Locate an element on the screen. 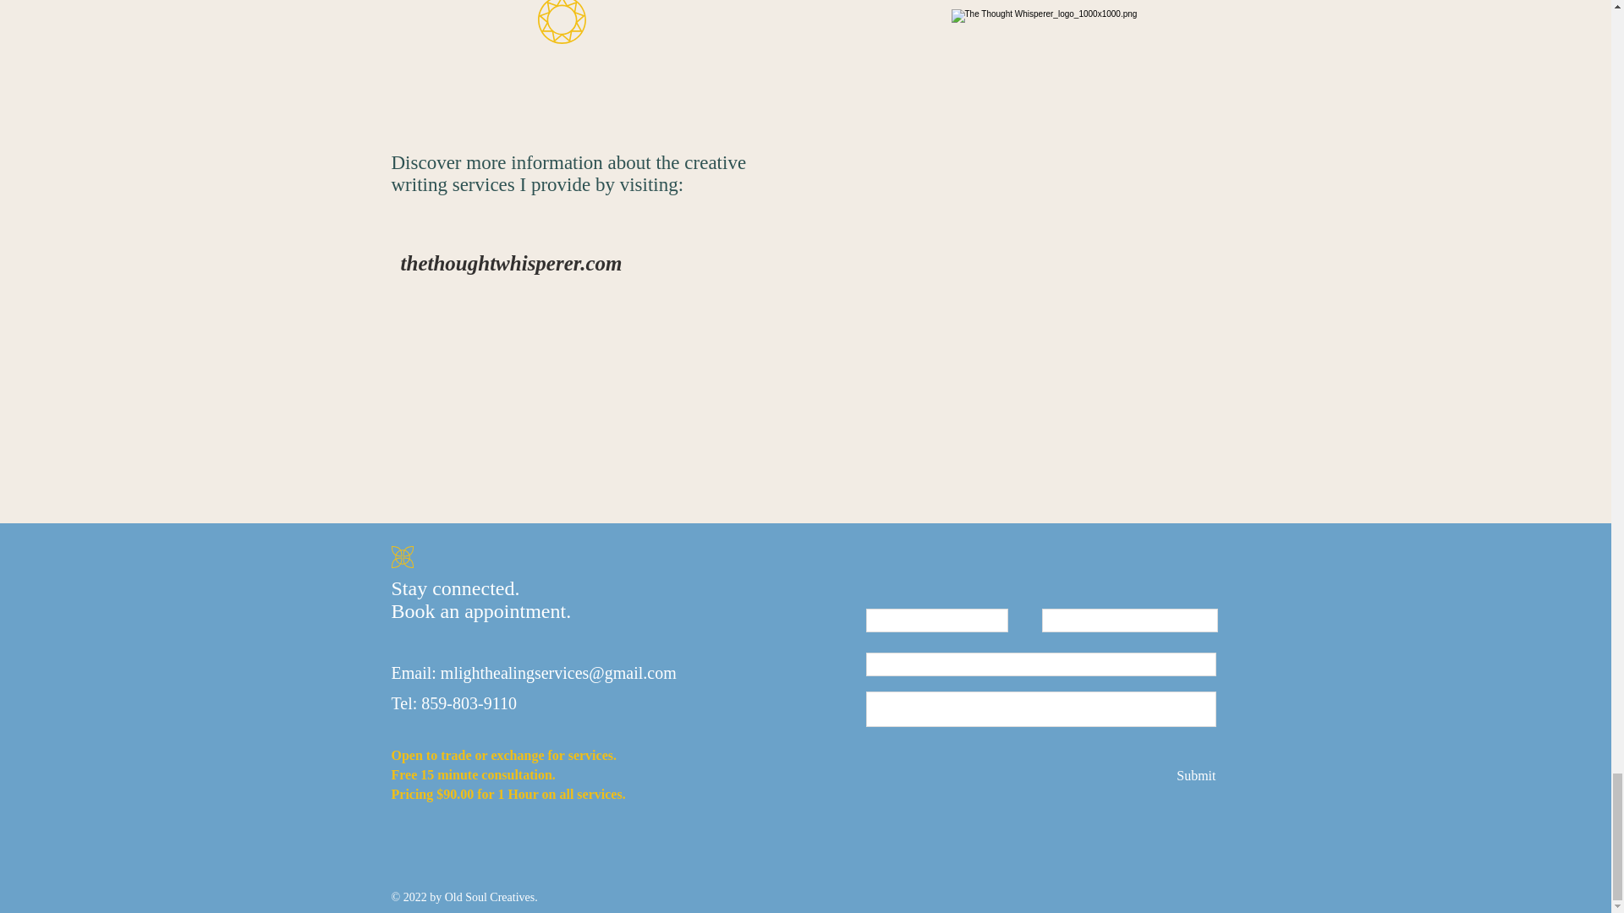  Old Soul Creatives is located at coordinates (491, 898).